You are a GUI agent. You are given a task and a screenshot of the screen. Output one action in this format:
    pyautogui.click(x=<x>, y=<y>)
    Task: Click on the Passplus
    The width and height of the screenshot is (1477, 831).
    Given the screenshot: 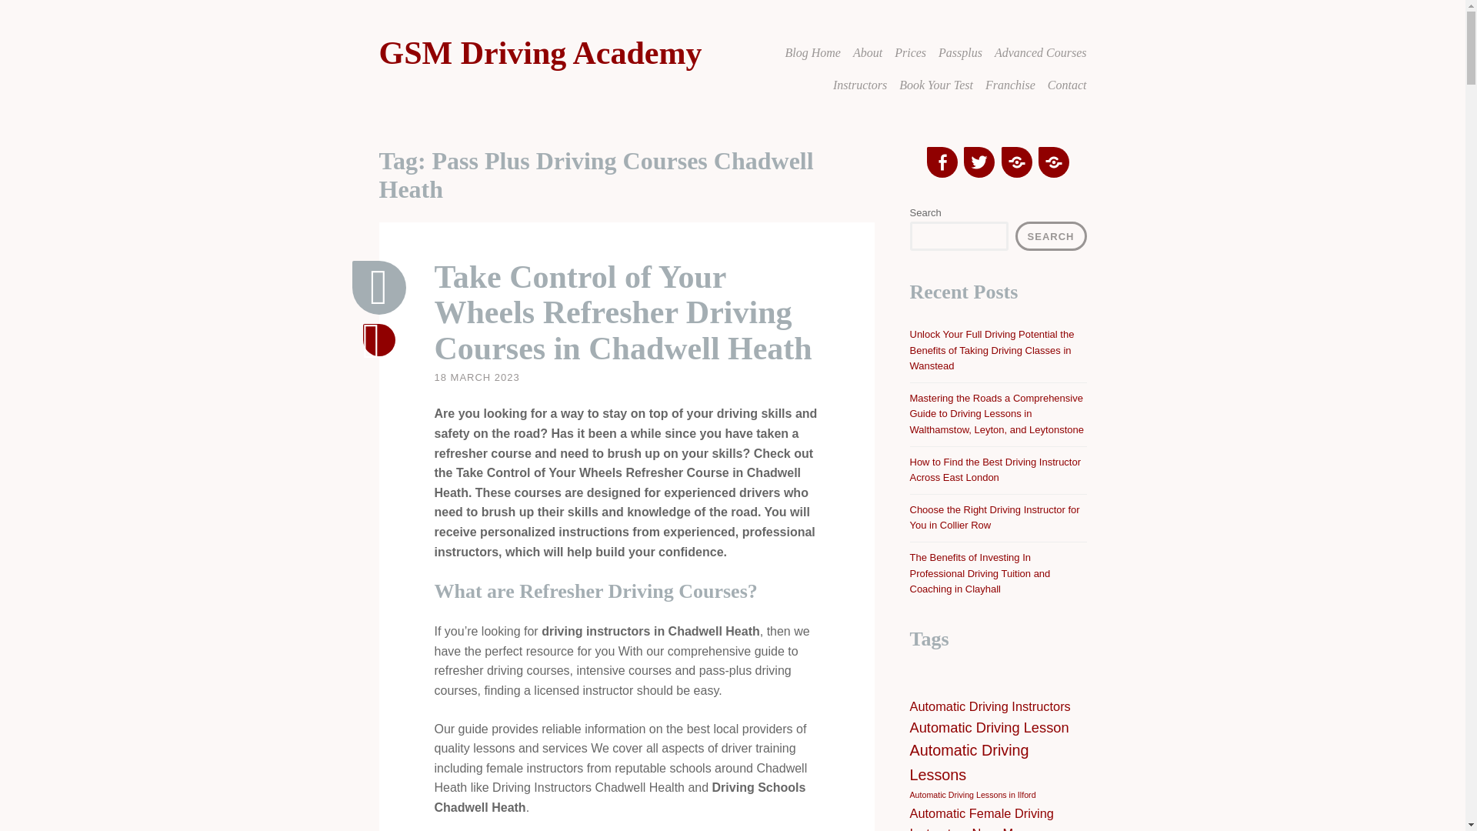 What is the action you would take?
    pyautogui.click(x=960, y=52)
    